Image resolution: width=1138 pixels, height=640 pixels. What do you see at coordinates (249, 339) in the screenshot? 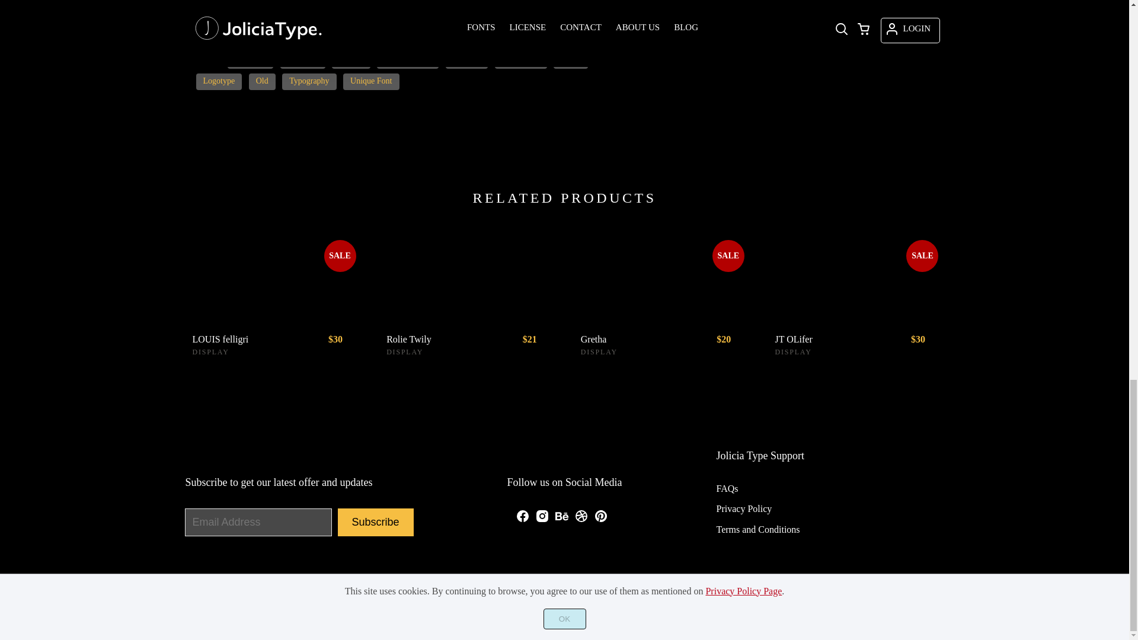
I see `LOUIS felligri` at bounding box center [249, 339].